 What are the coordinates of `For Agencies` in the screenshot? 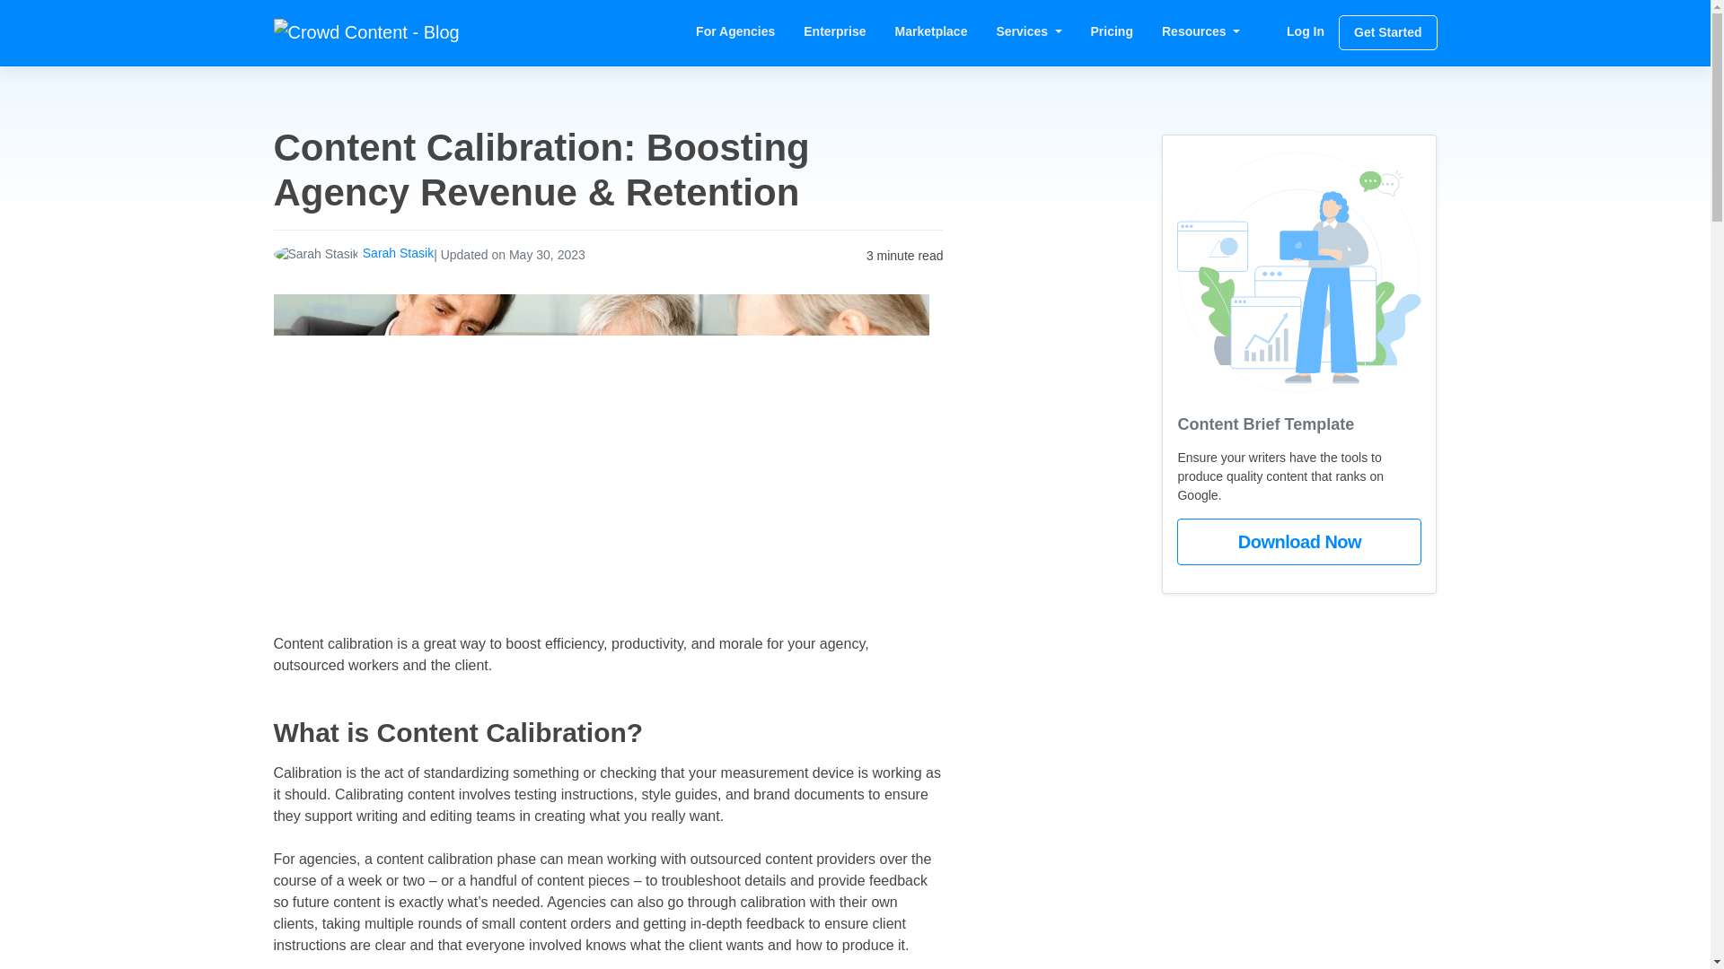 It's located at (734, 32).